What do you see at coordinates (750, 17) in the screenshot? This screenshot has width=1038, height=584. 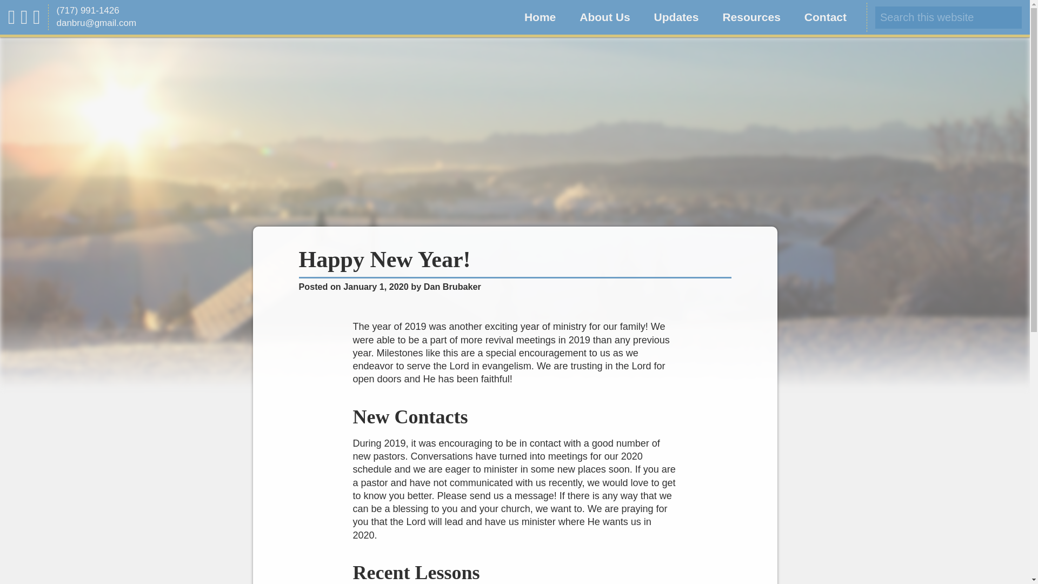 I see `Resources` at bounding box center [750, 17].